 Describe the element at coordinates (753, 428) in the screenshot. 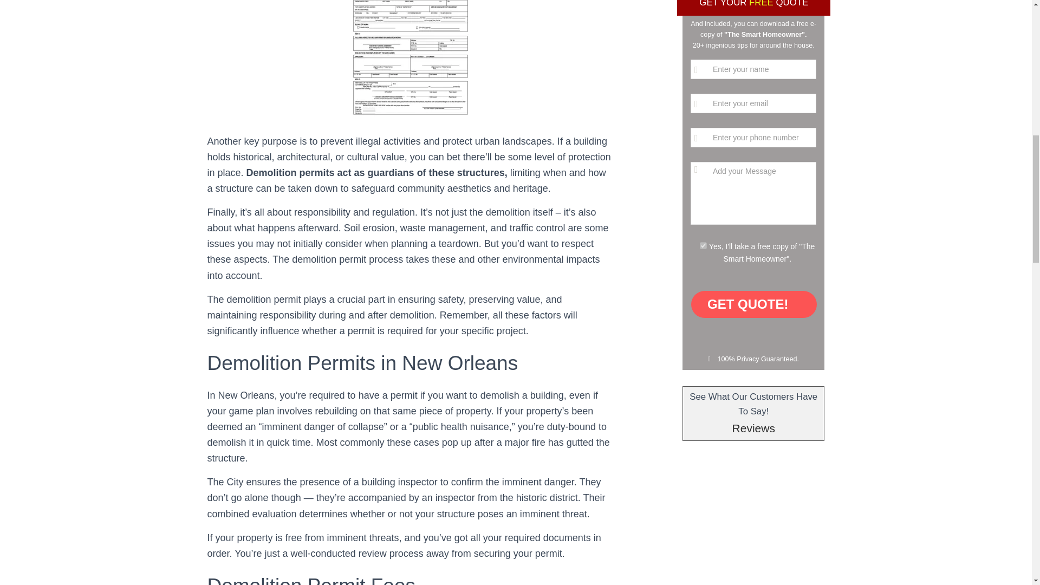

I see `Reviews` at that location.